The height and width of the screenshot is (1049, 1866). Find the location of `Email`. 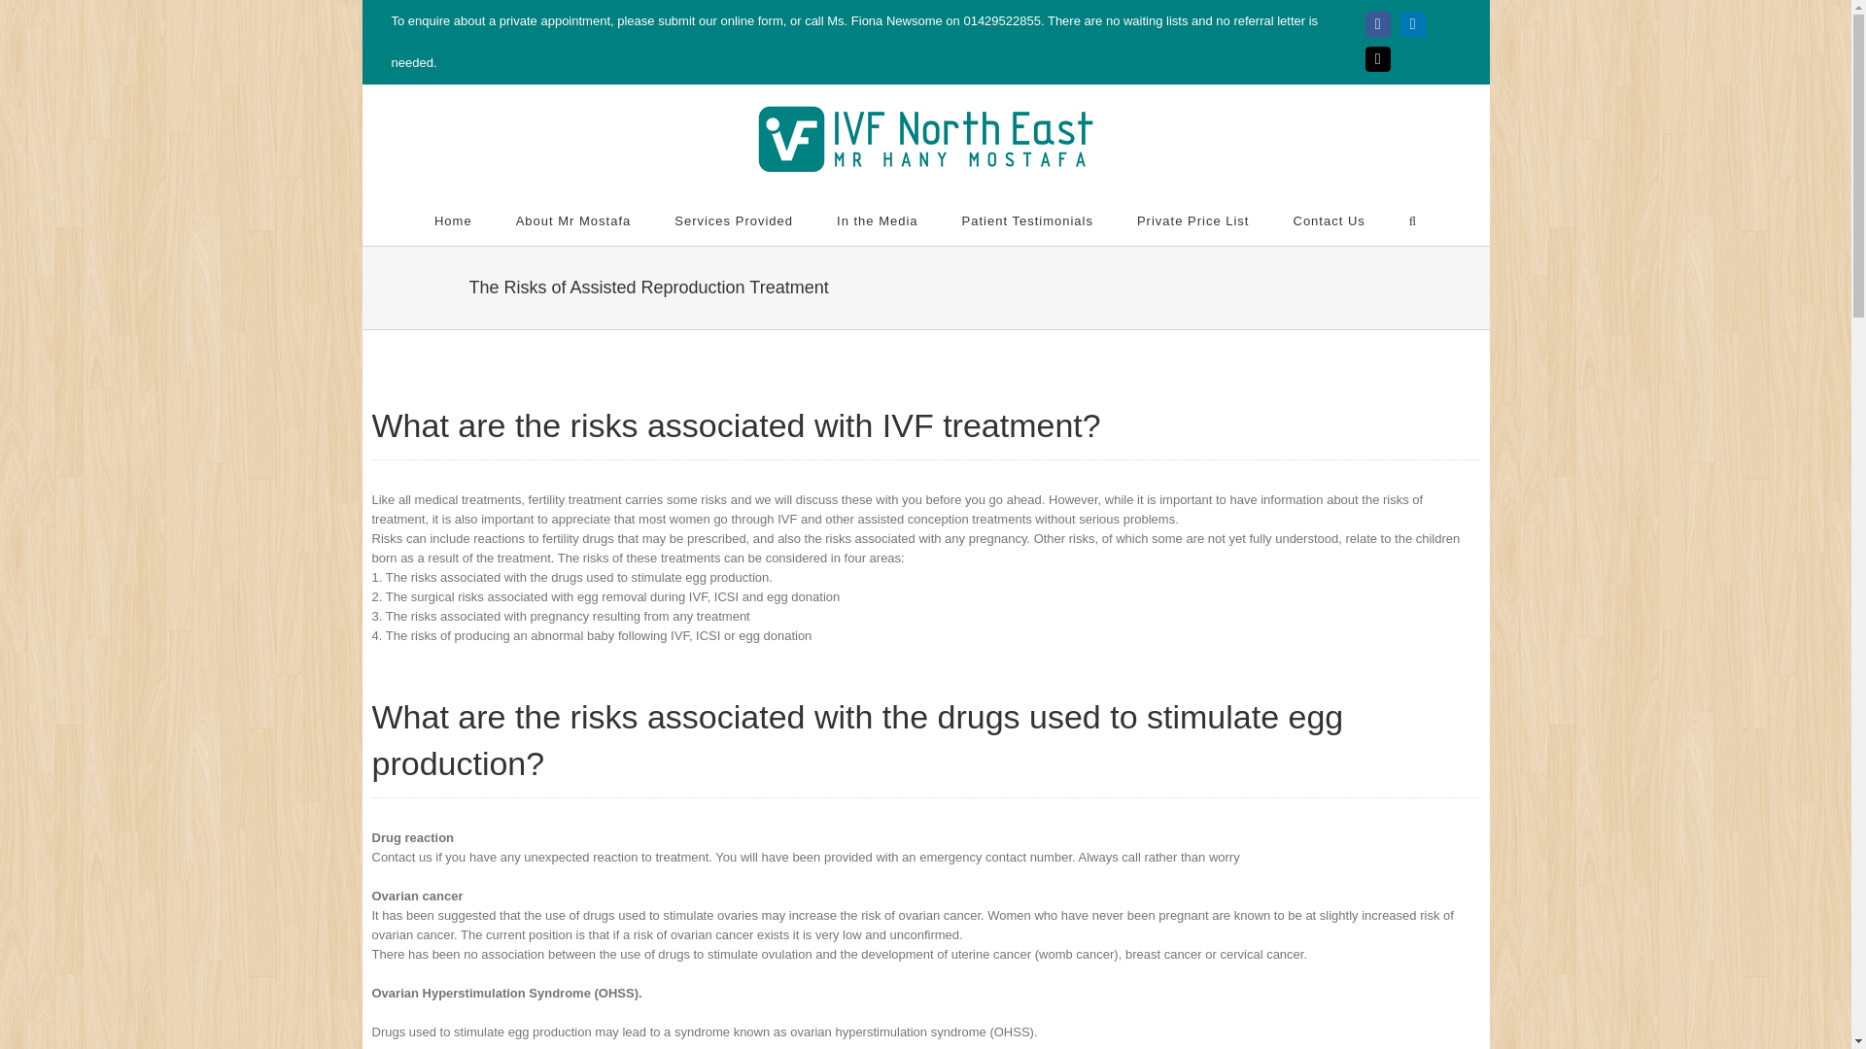

Email is located at coordinates (1378, 58).